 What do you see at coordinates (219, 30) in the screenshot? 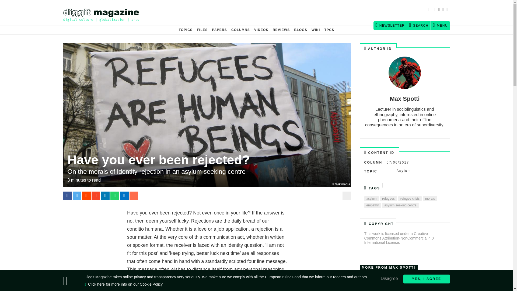
I see `PAPERS` at bounding box center [219, 30].